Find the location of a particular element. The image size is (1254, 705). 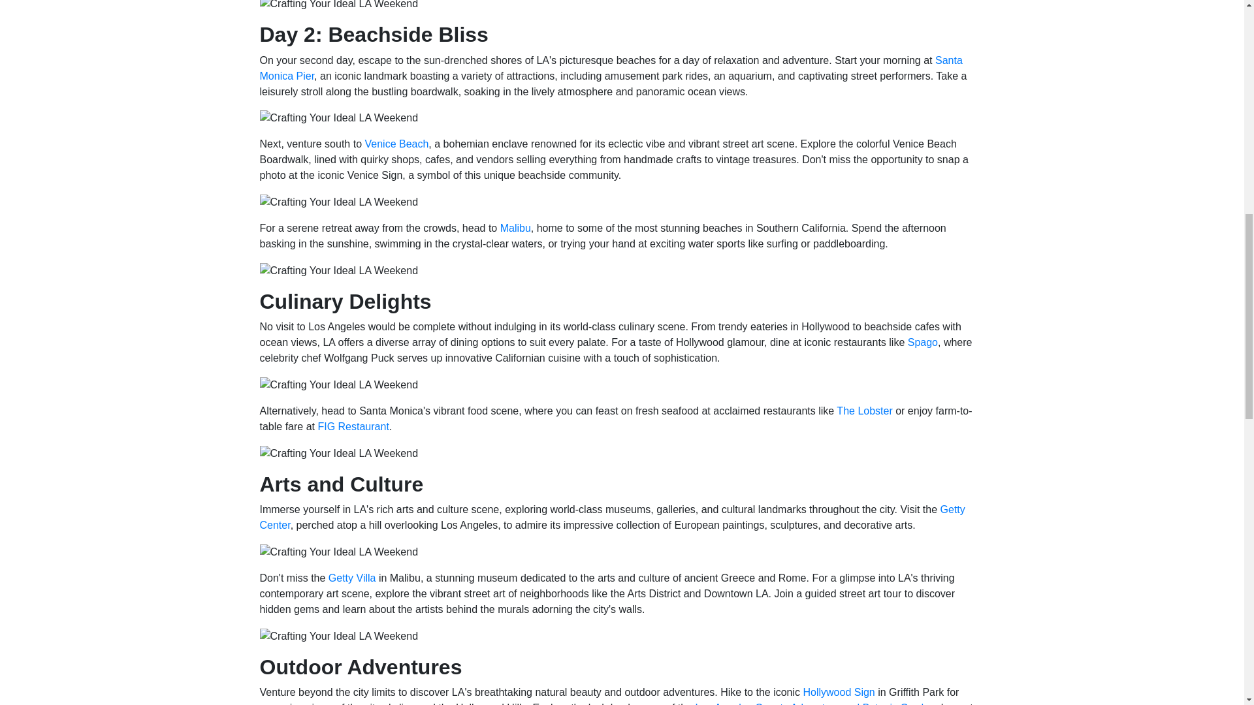

Santa Monica Pier is located at coordinates (611, 68).